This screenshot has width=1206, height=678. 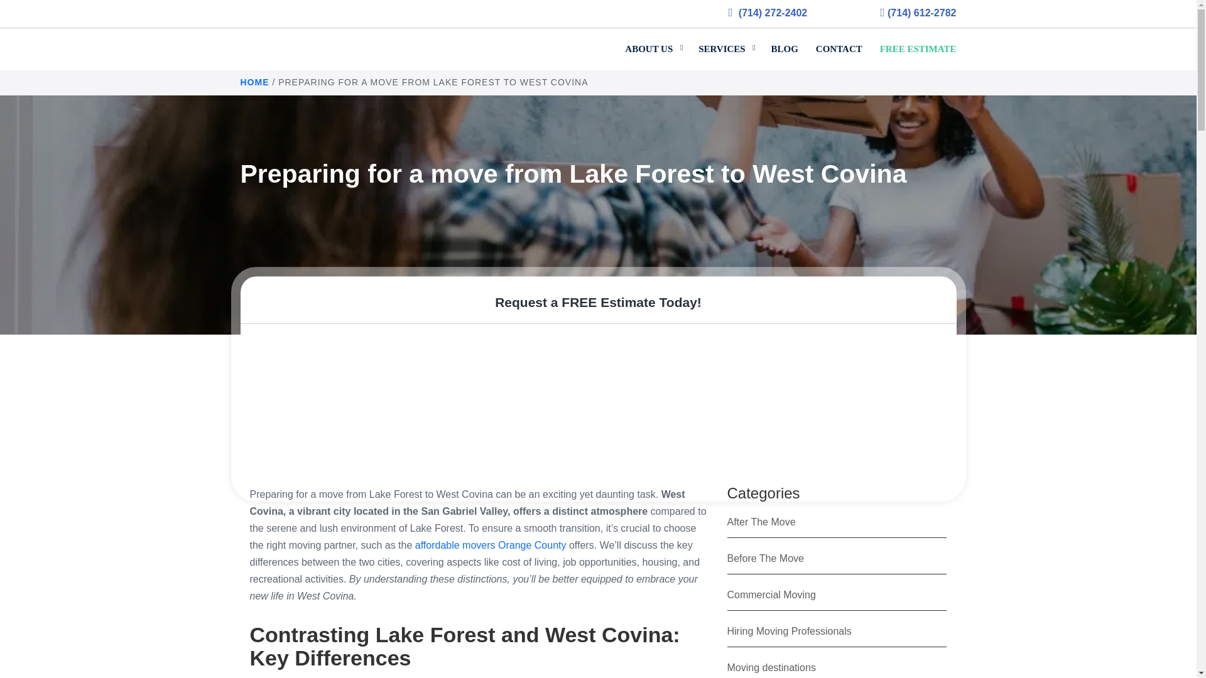 I want to click on affordable movers Orange County, so click(x=491, y=545).